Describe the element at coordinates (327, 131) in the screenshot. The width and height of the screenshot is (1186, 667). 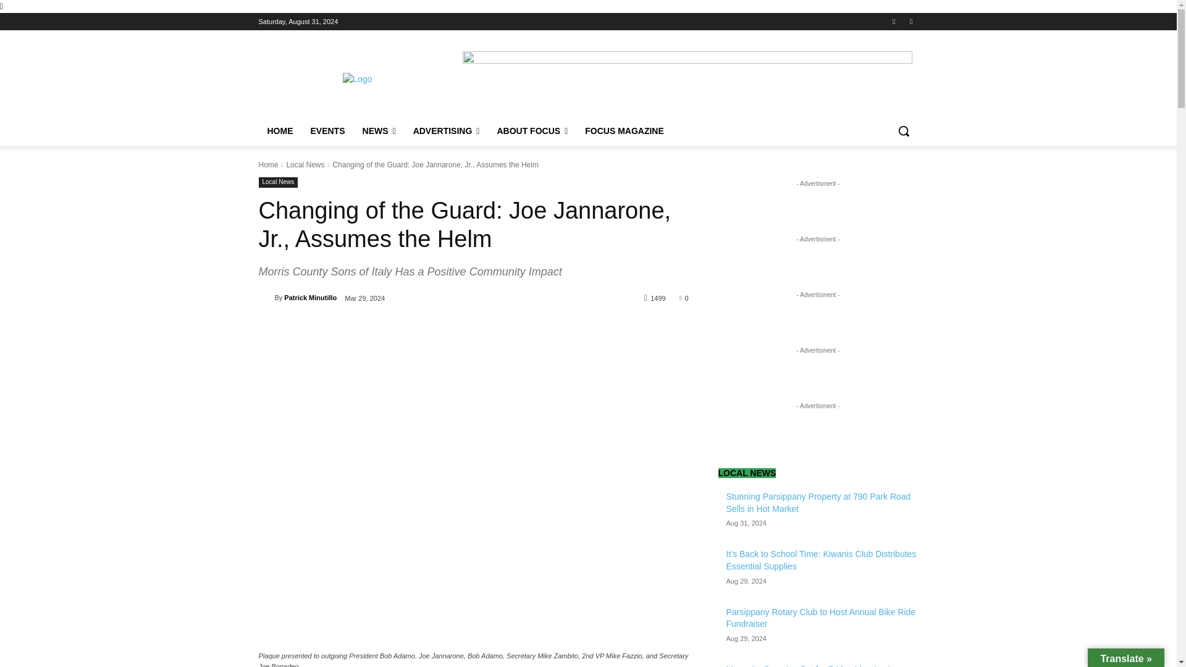
I see `EVENTS` at that location.